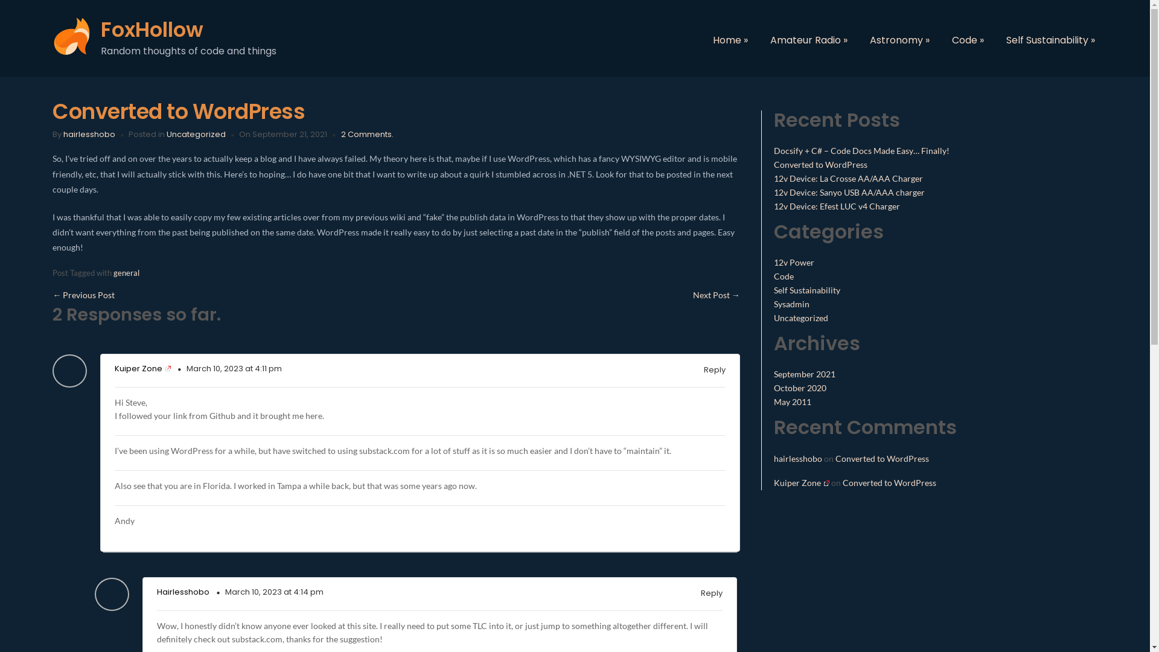  What do you see at coordinates (883, 459) in the screenshot?
I see `Converted to WordPress` at bounding box center [883, 459].